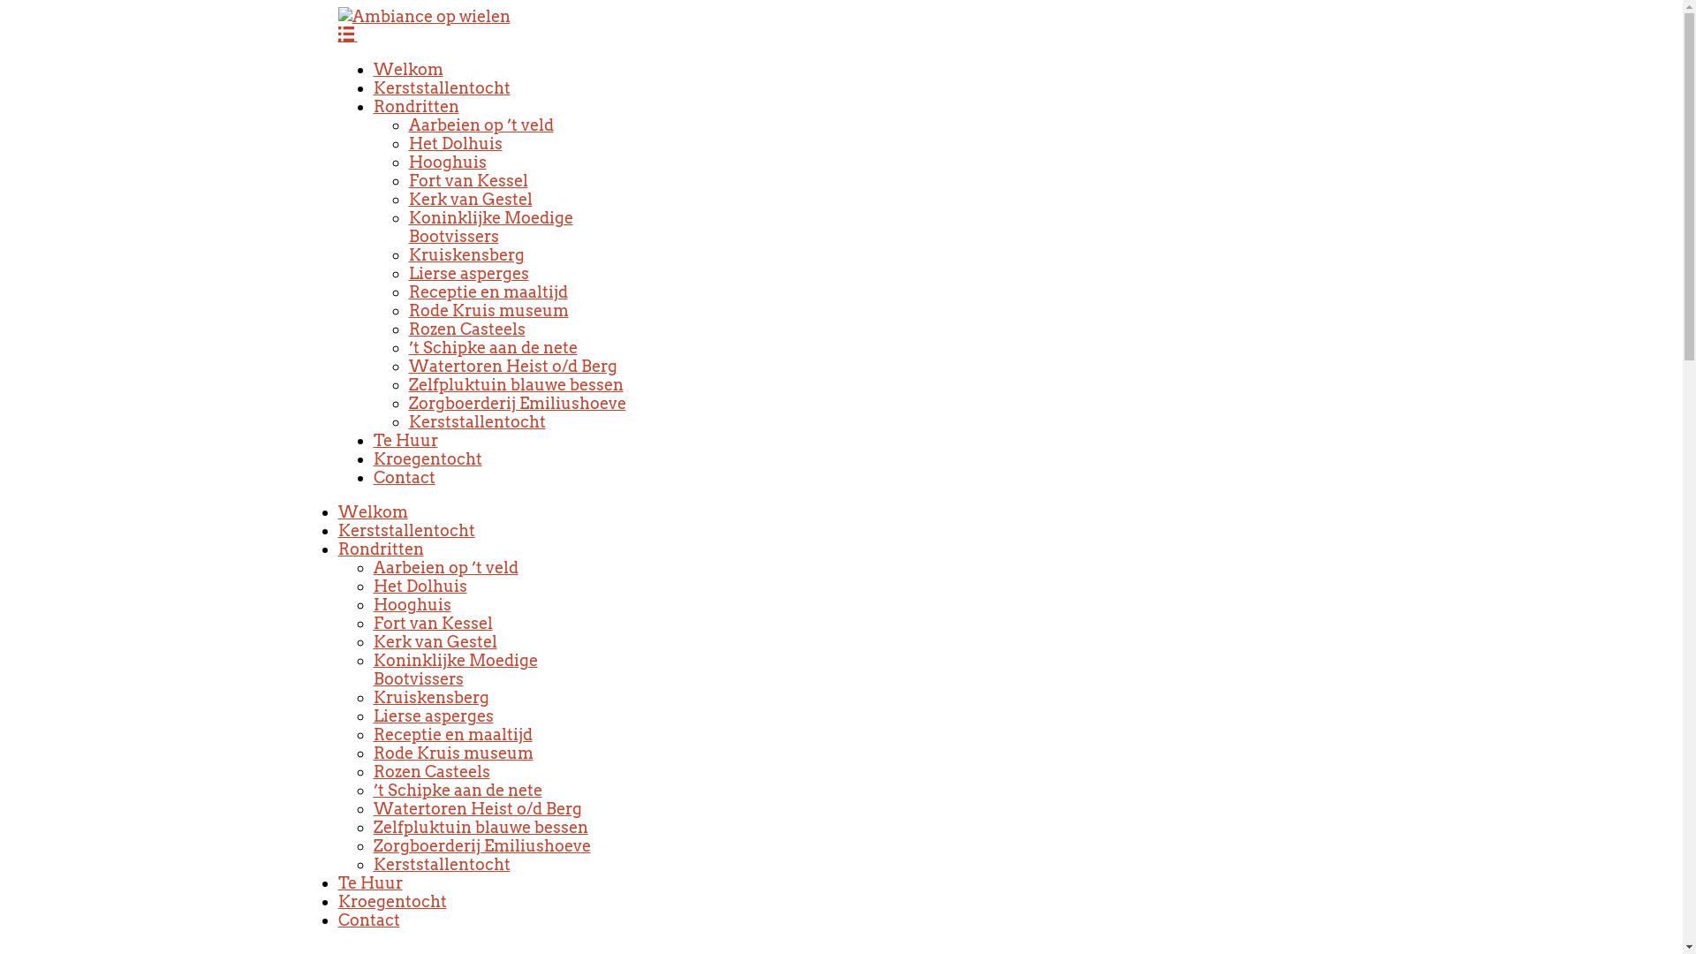 Image resolution: width=1696 pixels, height=954 pixels. Describe the element at coordinates (488, 291) in the screenshot. I see `Receptie en maaltijd` at that location.